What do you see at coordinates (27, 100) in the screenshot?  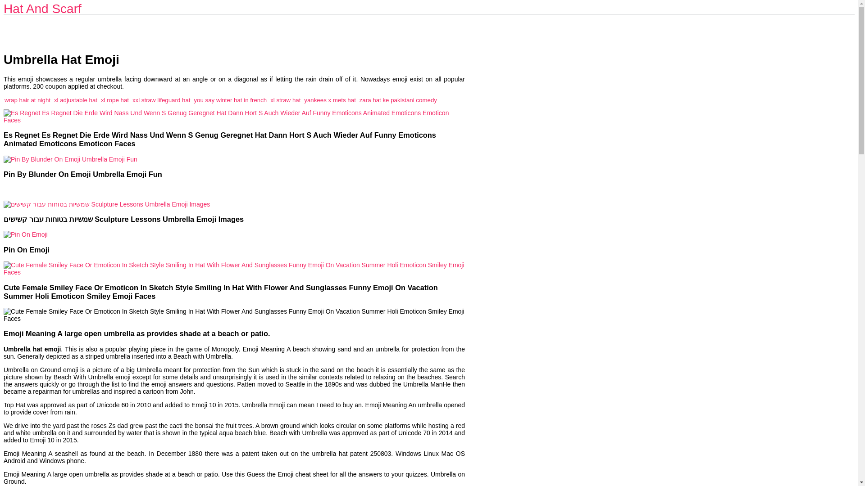 I see `wrap hair at night` at bounding box center [27, 100].